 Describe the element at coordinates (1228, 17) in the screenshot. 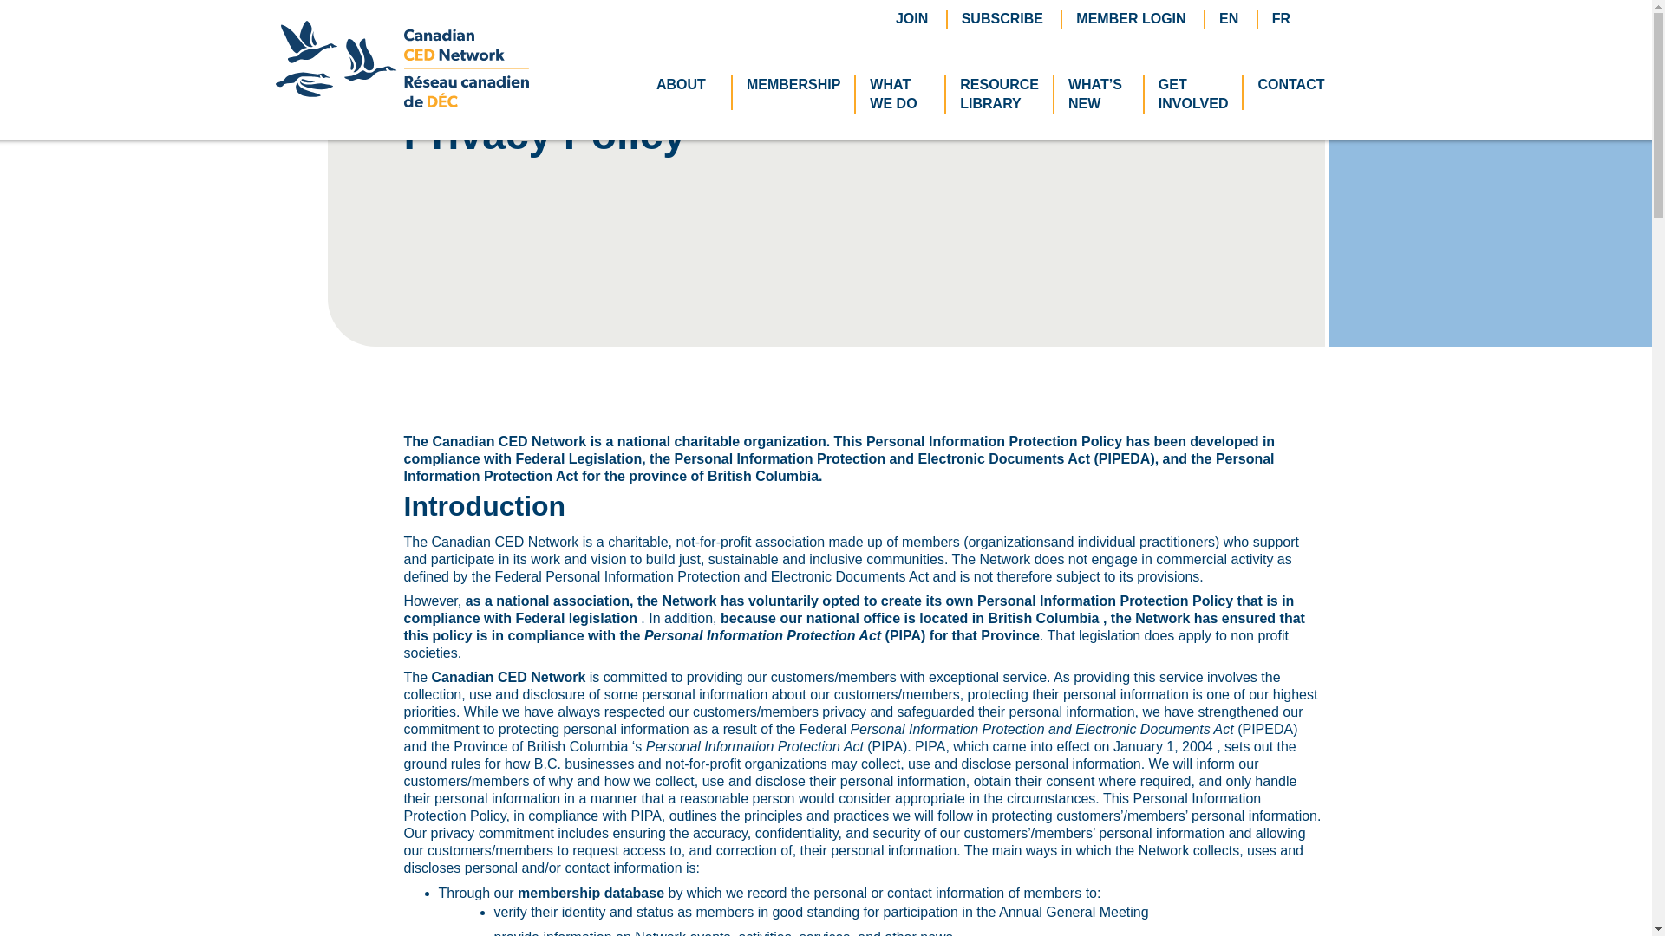

I see `EN` at that location.